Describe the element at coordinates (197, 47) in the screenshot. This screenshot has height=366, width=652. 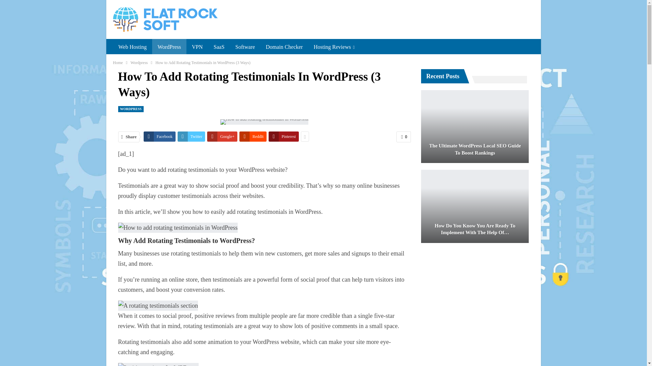
I see `VPN` at that location.